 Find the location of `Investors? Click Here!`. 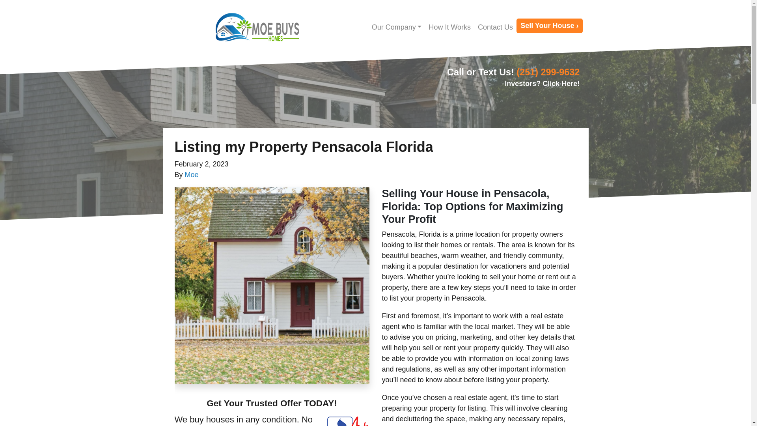

Investors? Click Here! is located at coordinates (542, 84).